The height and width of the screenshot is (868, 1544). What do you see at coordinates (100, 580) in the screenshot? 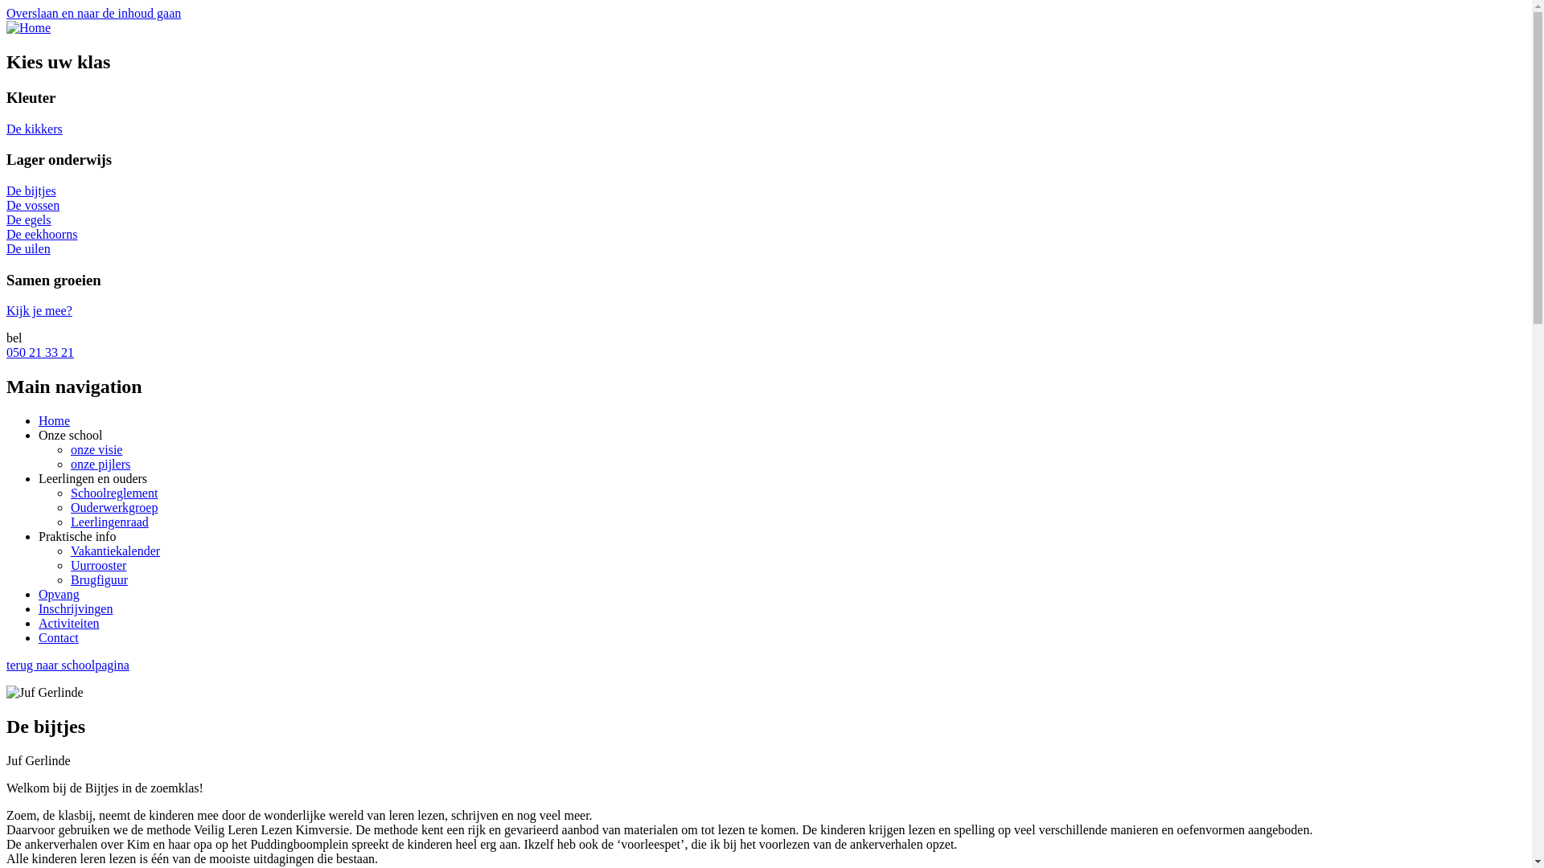
I see `Brugfiguur` at bounding box center [100, 580].